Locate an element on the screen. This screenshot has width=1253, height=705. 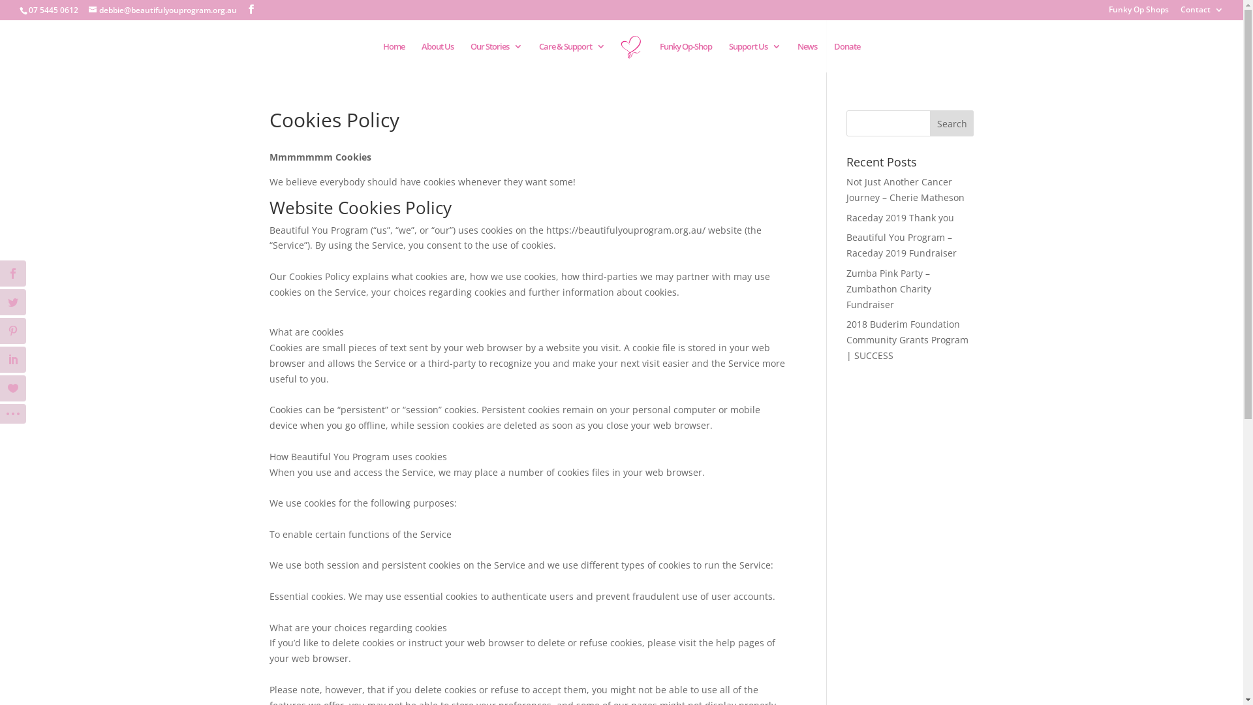
Funky Op-Shop is located at coordinates (686, 57).